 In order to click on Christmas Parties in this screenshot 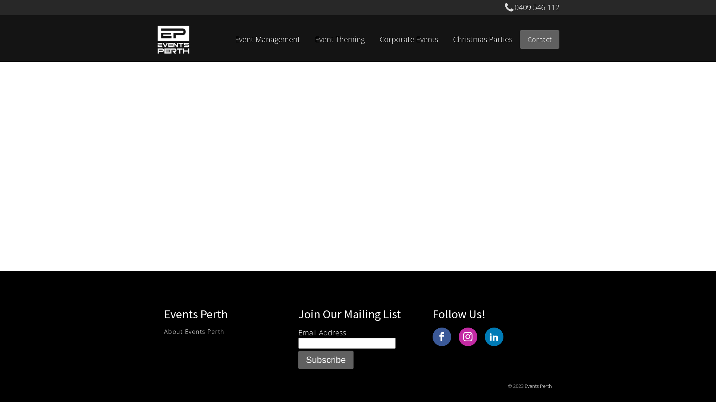, I will do `click(483, 39)`.